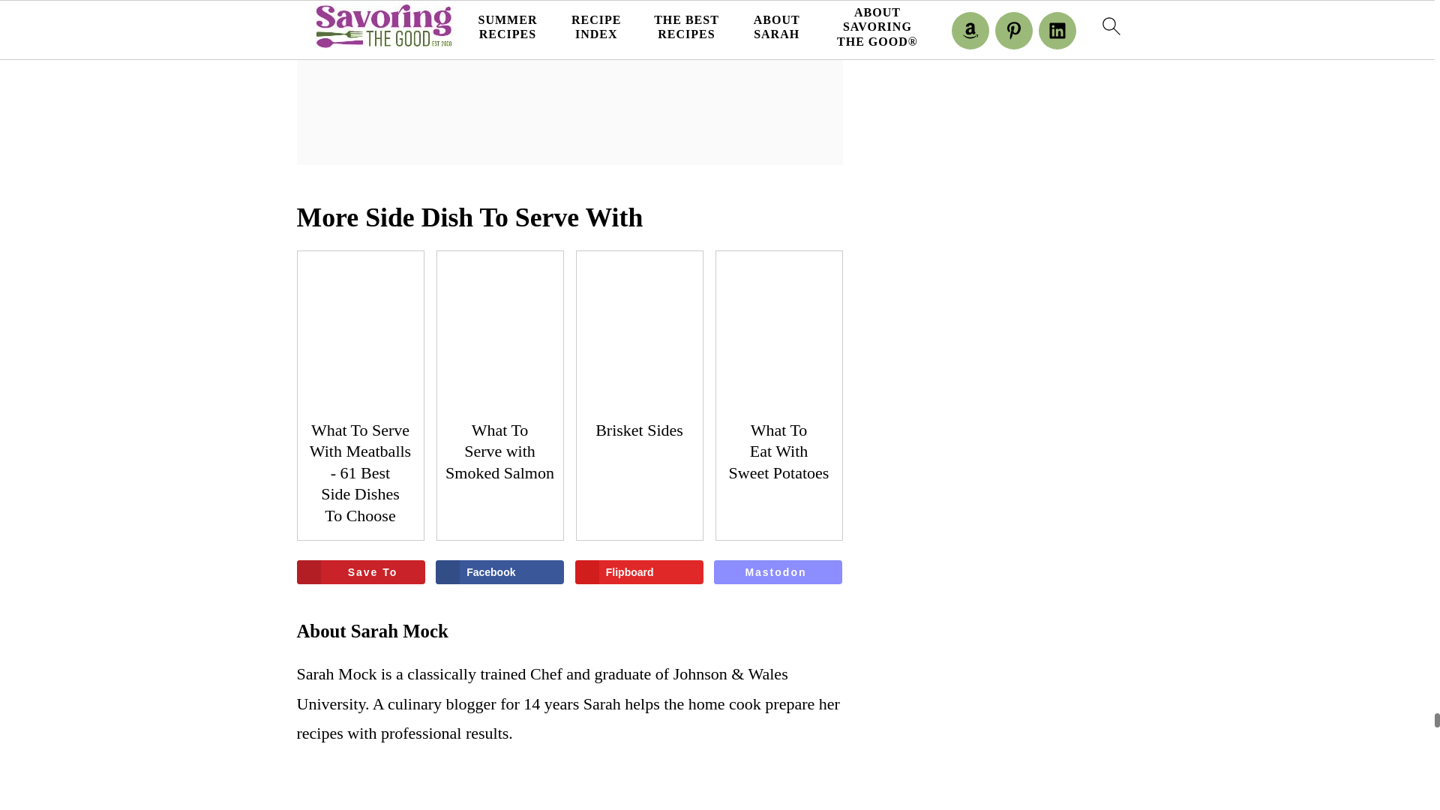  I want to click on Share on Mastodon, so click(778, 571).